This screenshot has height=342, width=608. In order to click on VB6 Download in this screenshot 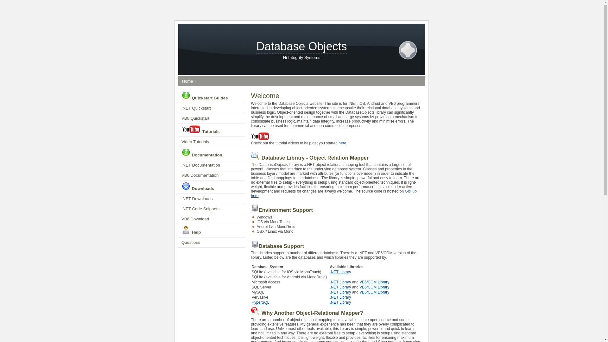, I will do `click(211, 219)`.